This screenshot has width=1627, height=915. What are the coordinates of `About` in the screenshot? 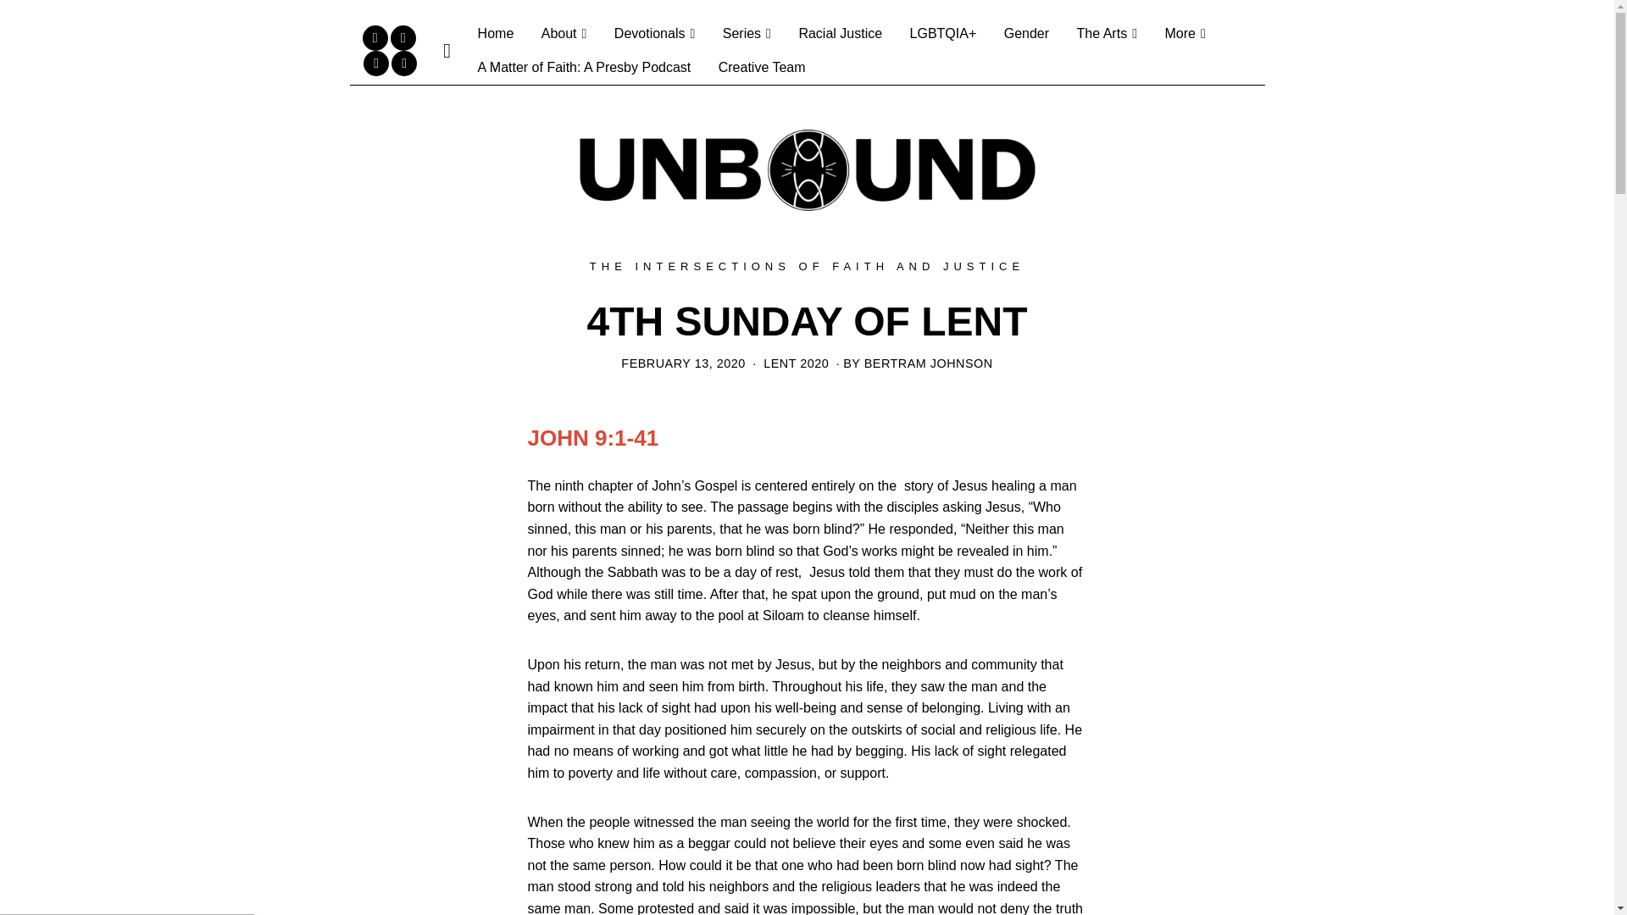 It's located at (564, 34).